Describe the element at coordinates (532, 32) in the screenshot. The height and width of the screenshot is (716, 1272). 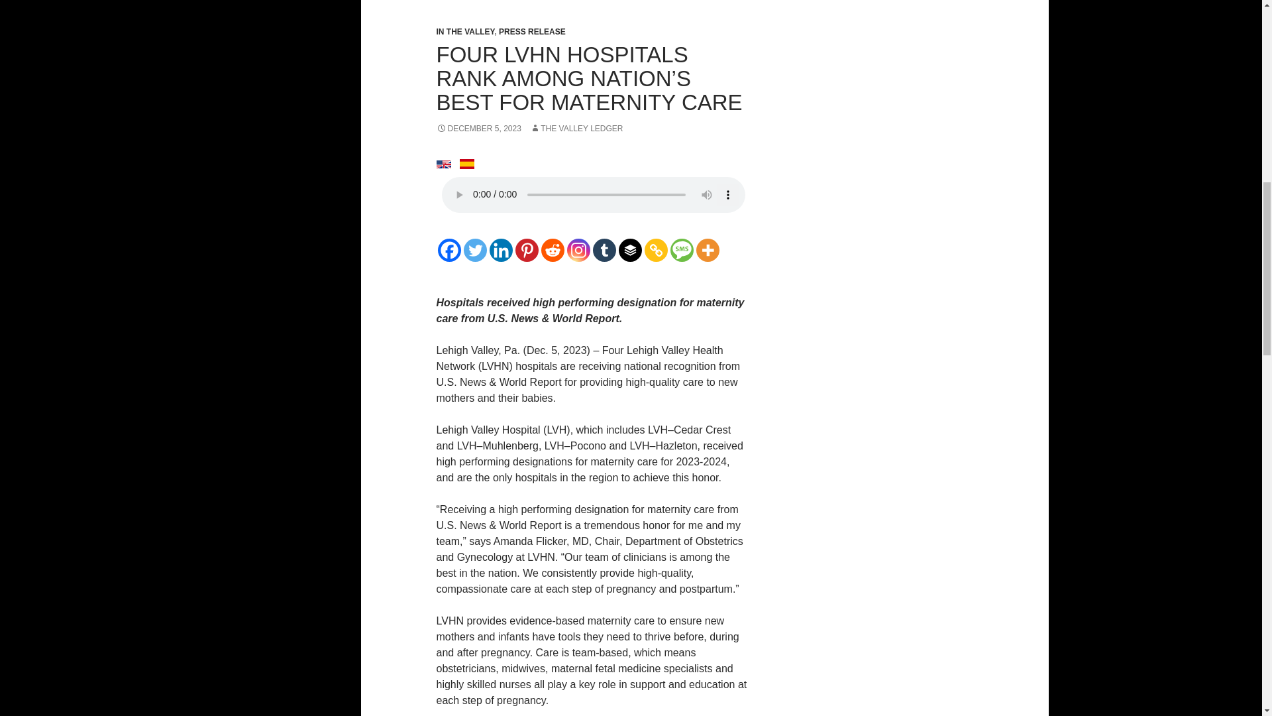
I see `PRESS RELEASE` at that location.